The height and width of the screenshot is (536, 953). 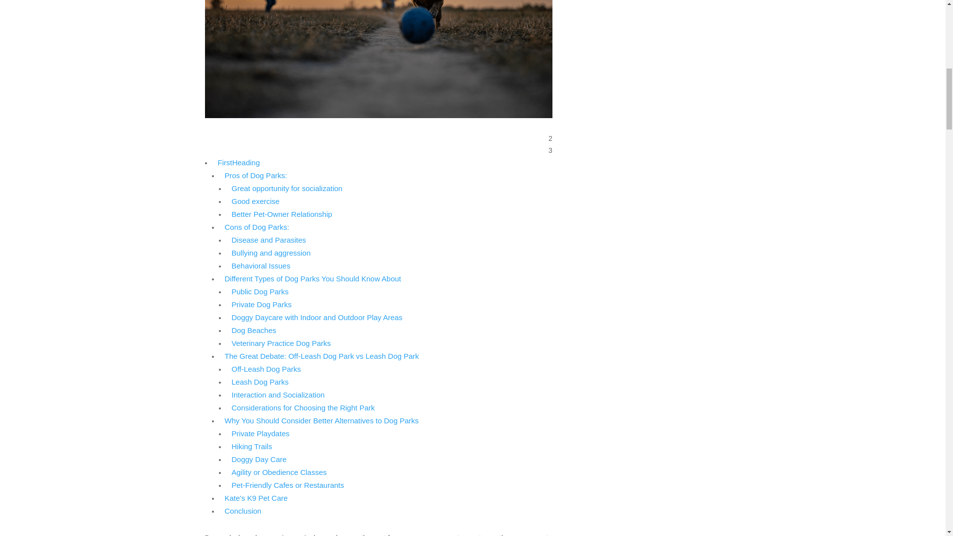 What do you see at coordinates (261, 305) in the screenshot?
I see `Private Dog Parks` at bounding box center [261, 305].